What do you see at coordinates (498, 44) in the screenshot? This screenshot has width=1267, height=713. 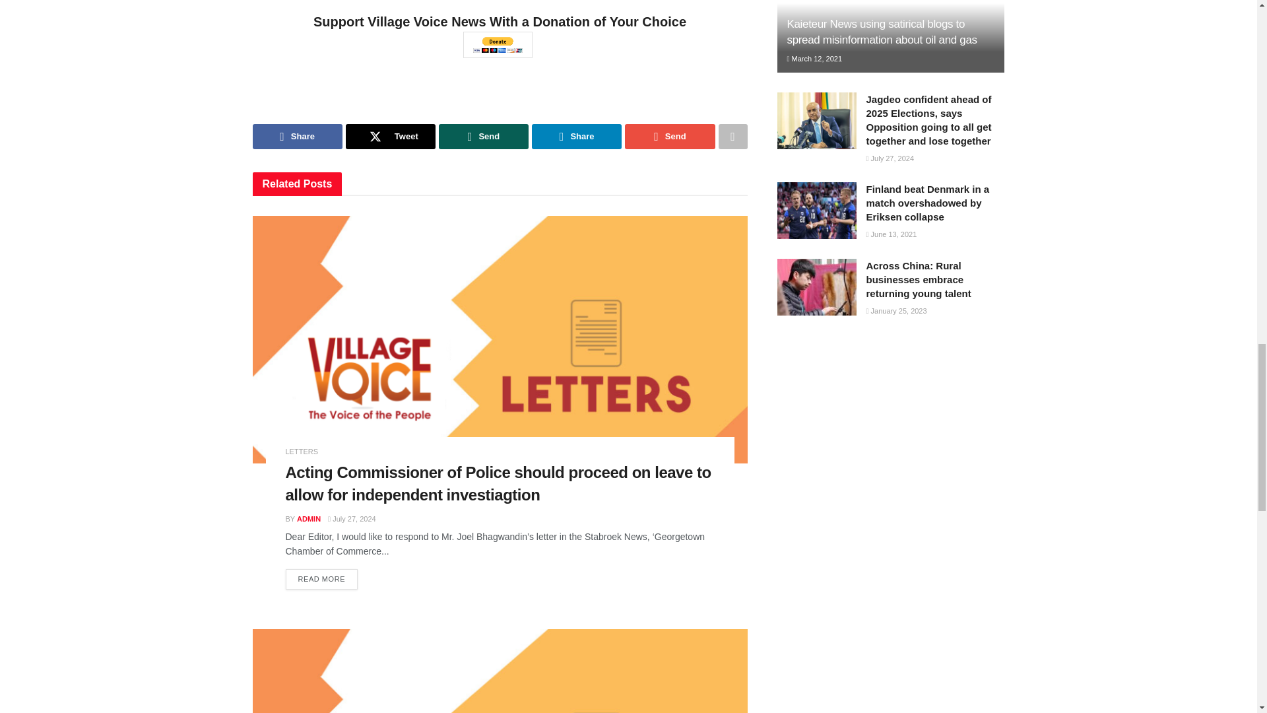 I see `PayPal - The safer, easier way to pay online!` at bounding box center [498, 44].